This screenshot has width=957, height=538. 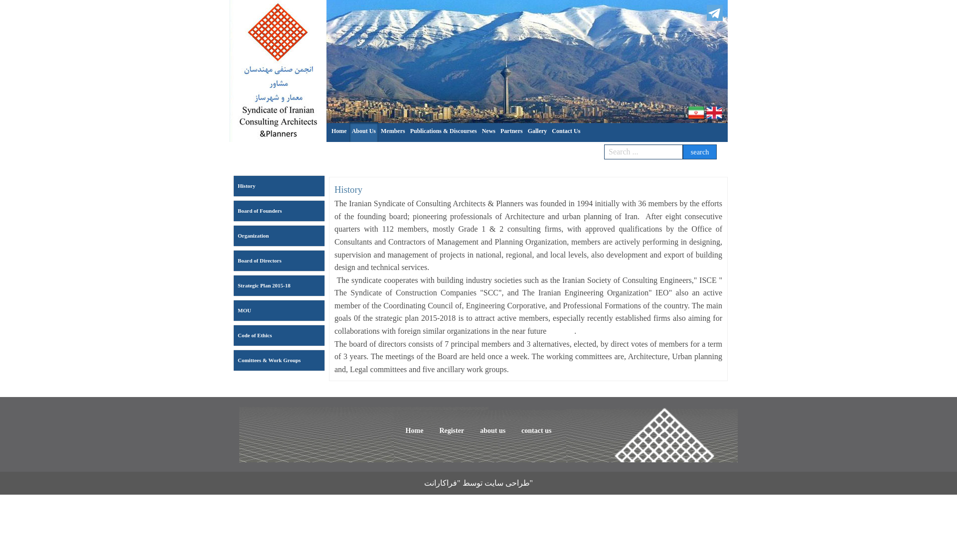 I want to click on Organization, so click(x=279, y=235).